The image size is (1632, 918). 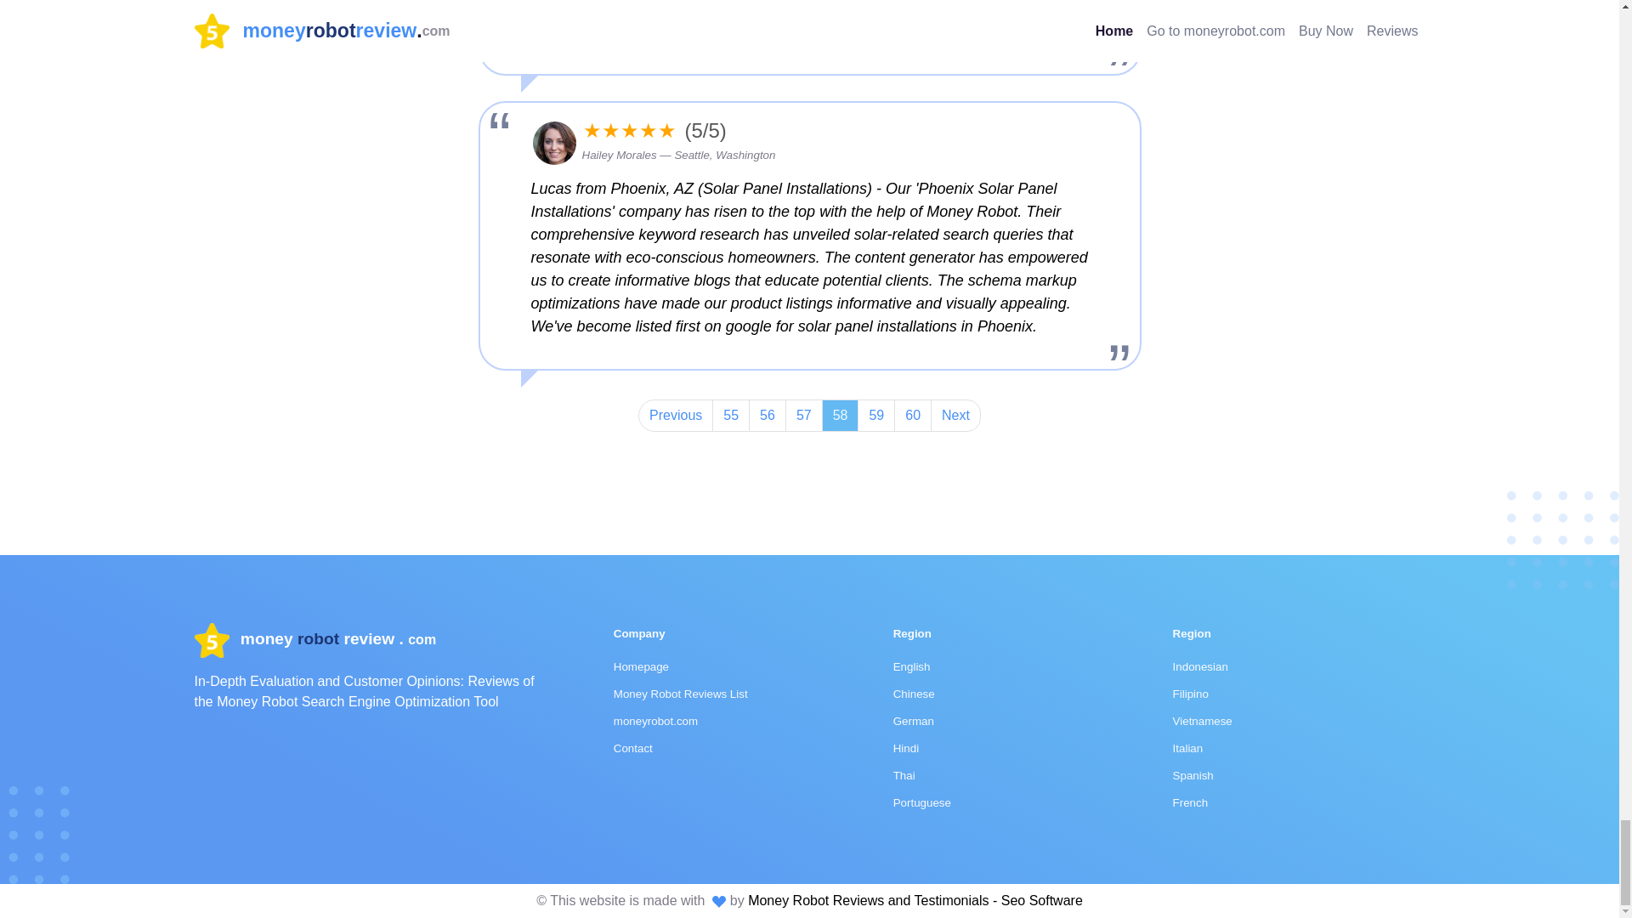 I want to click on Previous, so click(x=675, y=415).